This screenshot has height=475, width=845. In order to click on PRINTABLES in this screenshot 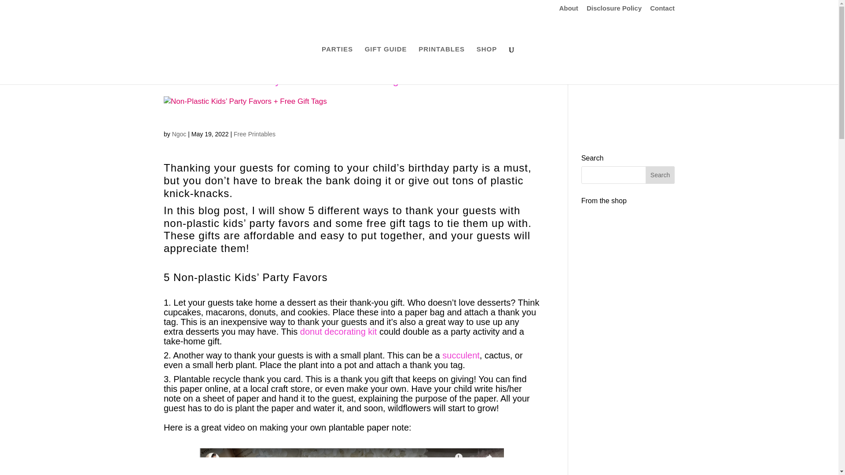, I will do `click(441, 65)`.